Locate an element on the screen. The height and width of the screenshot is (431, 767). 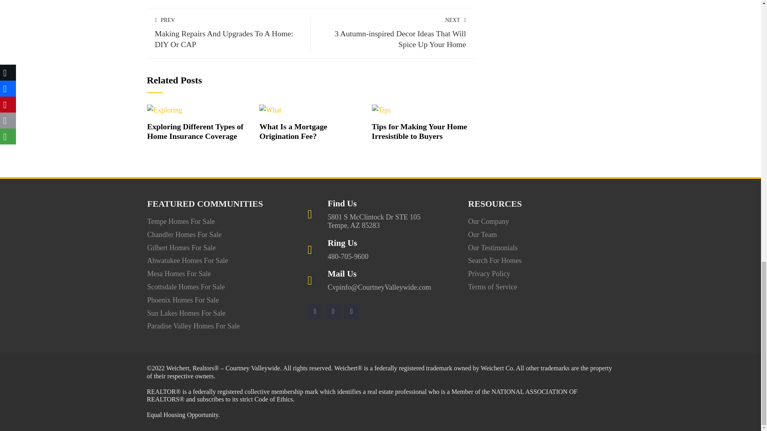
Phoenix Homes For Sale is located at coordinates (183, 300).